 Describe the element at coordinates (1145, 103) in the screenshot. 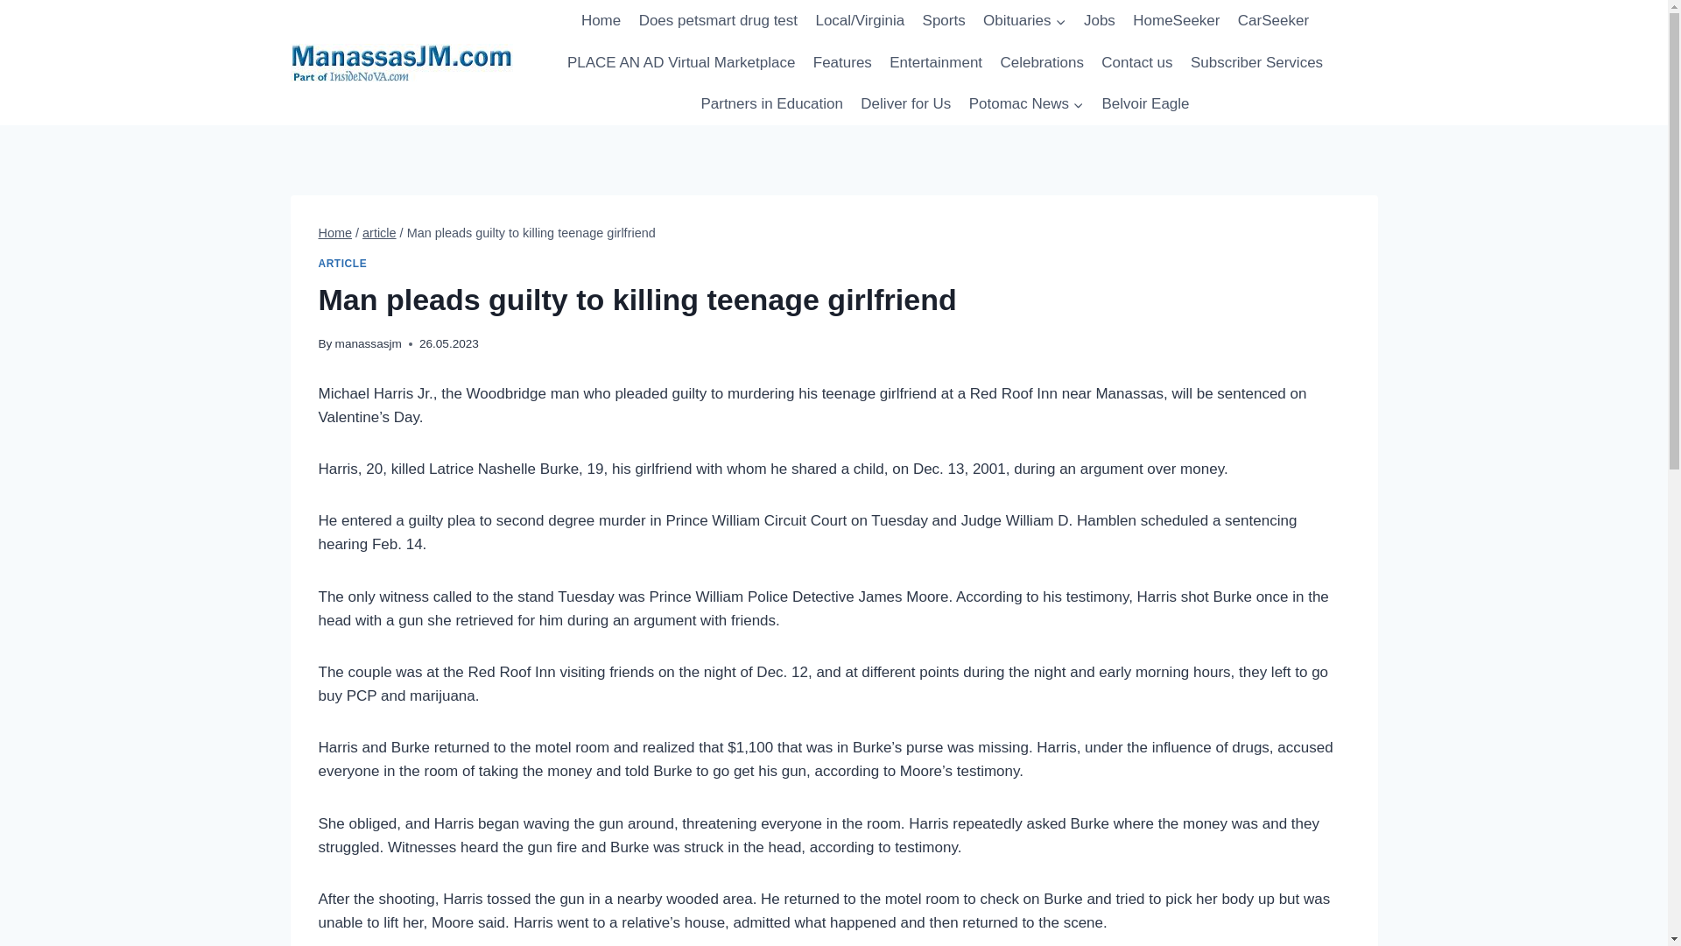

I see `Belvoir Eagle` at that location.